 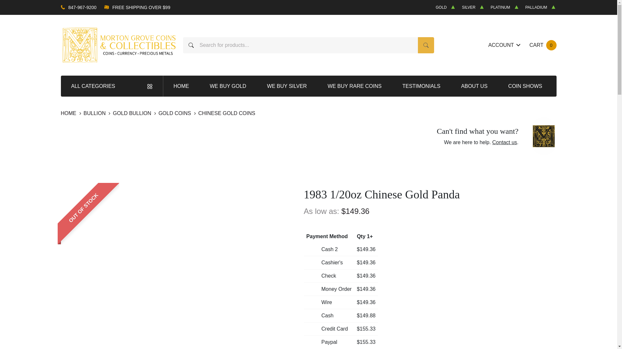 What do you see at coordinates (542, 45) in the screenshot?
I see `WE BUY RARE COINS` at bounding box center [542, 45].